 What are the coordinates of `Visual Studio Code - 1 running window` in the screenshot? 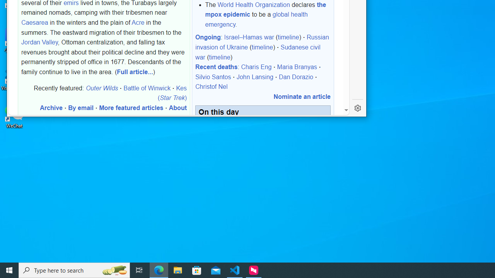 It's located at (235, 270).